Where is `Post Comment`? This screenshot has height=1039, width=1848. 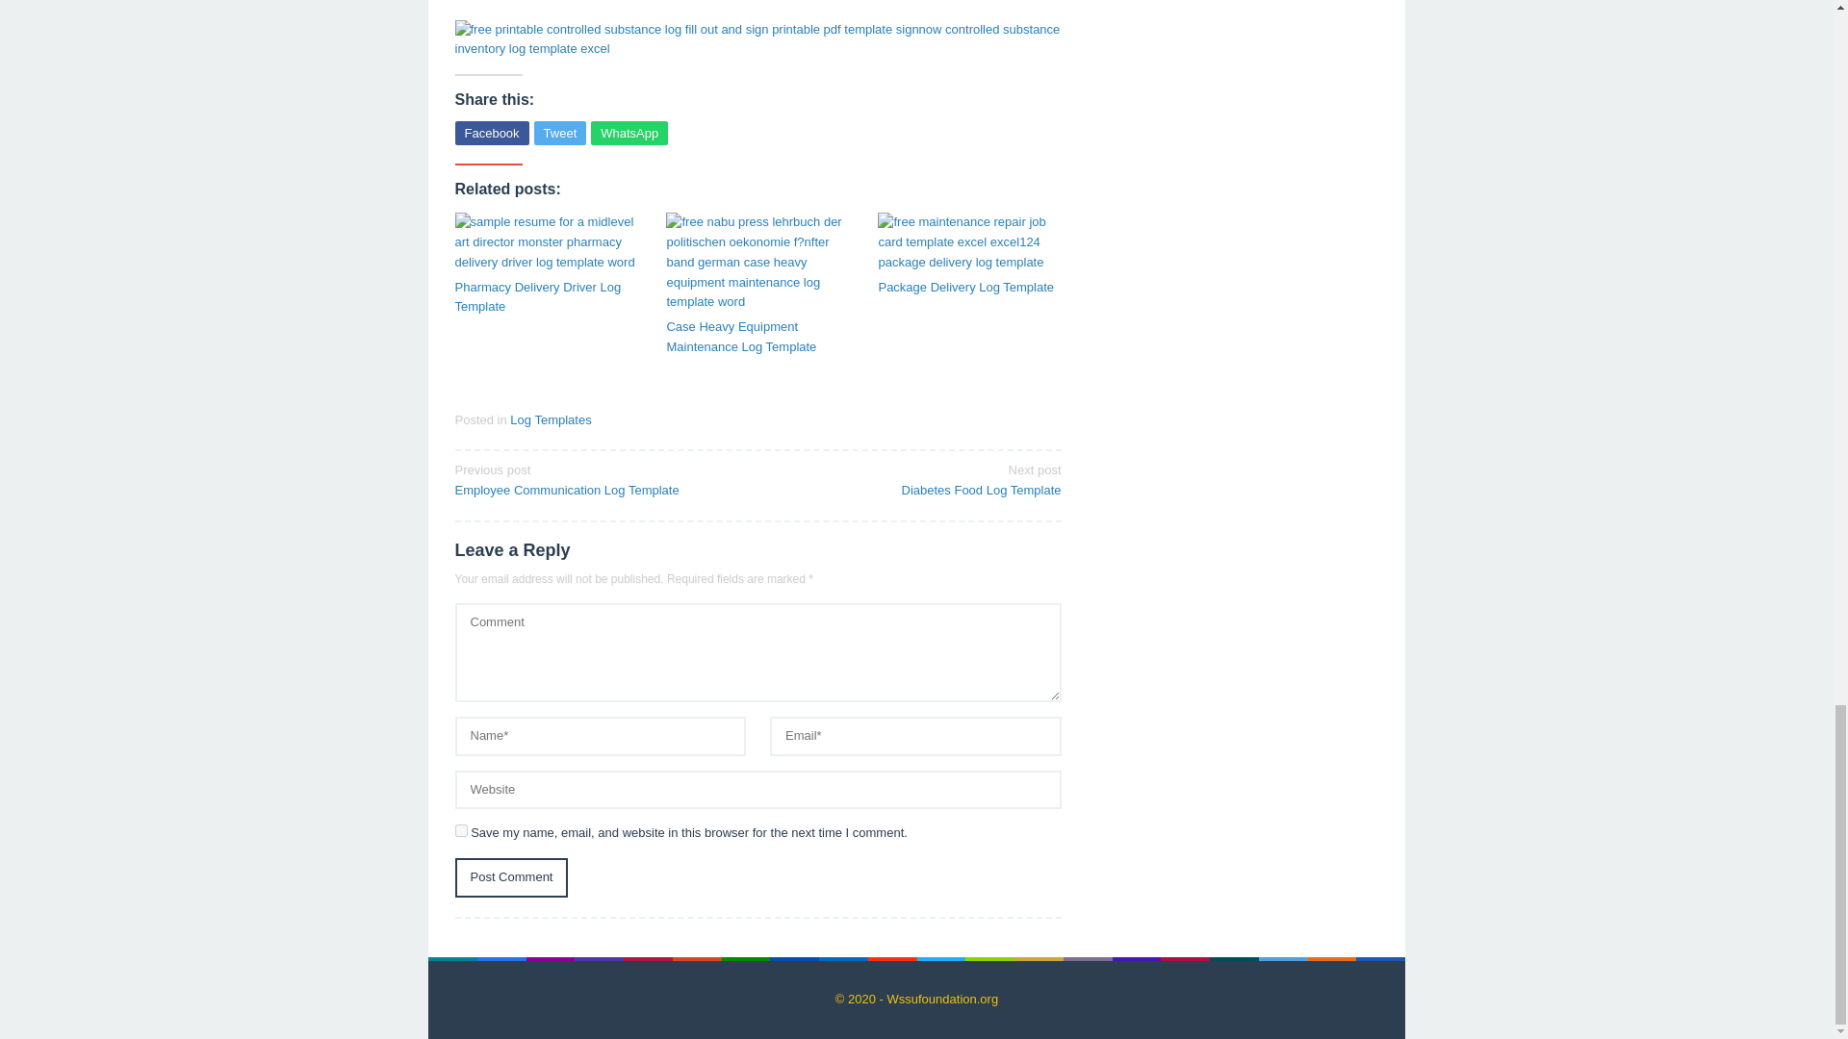 Post Comment is located at coordinates (491, 133).